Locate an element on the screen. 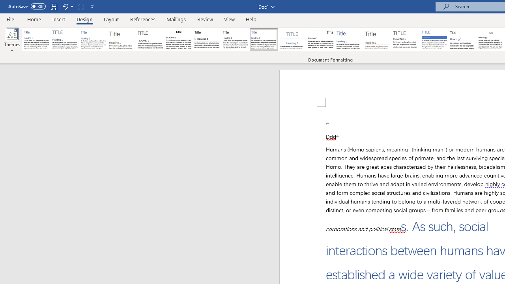 The height and width of the screenshot is (284, 505). Word is located at coordinates (462, 39).